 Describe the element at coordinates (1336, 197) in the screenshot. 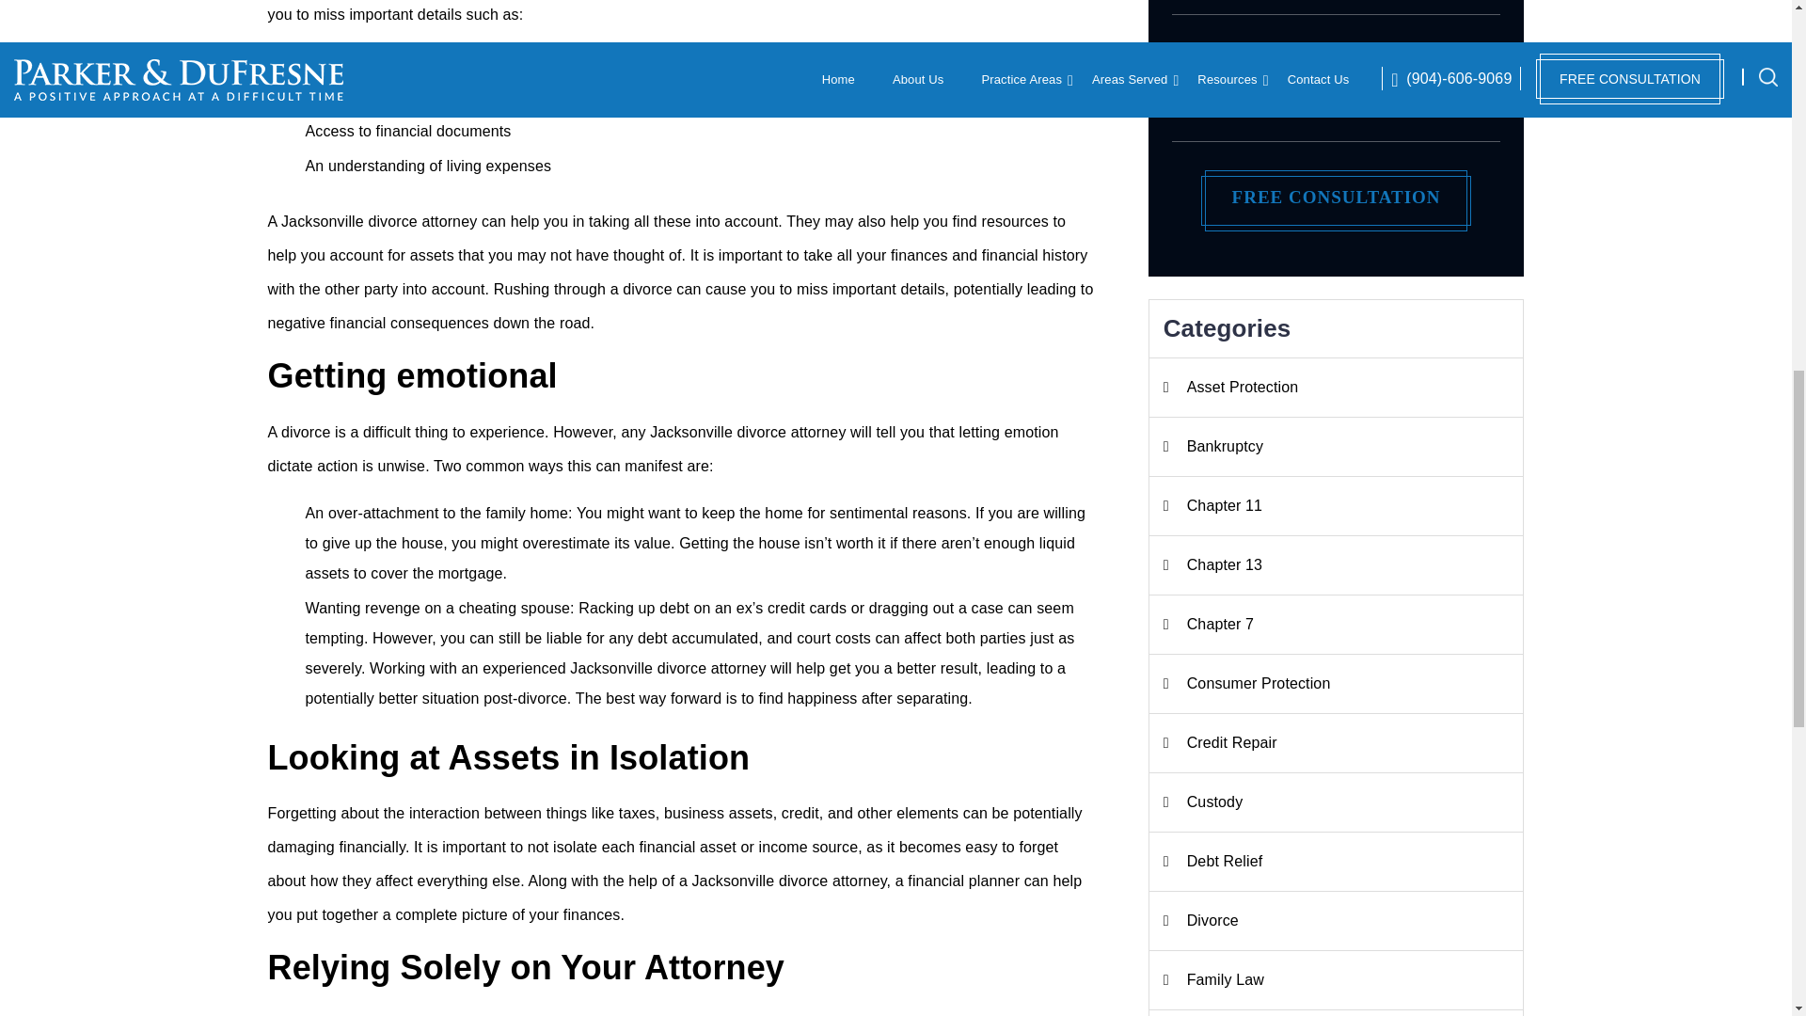

I see `FREE CONSULTATION` at that location.